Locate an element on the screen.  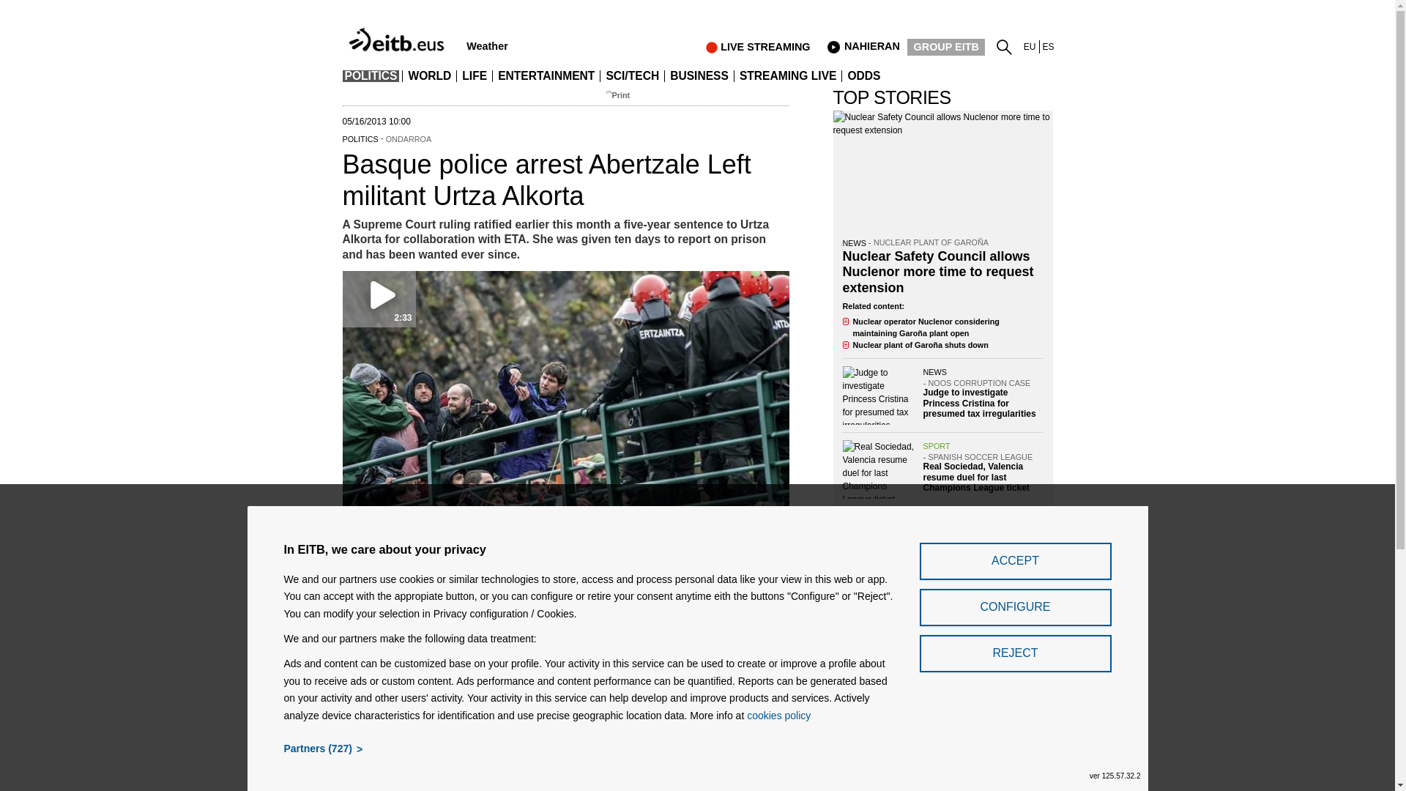
Print is located at coordinates (621, 95).